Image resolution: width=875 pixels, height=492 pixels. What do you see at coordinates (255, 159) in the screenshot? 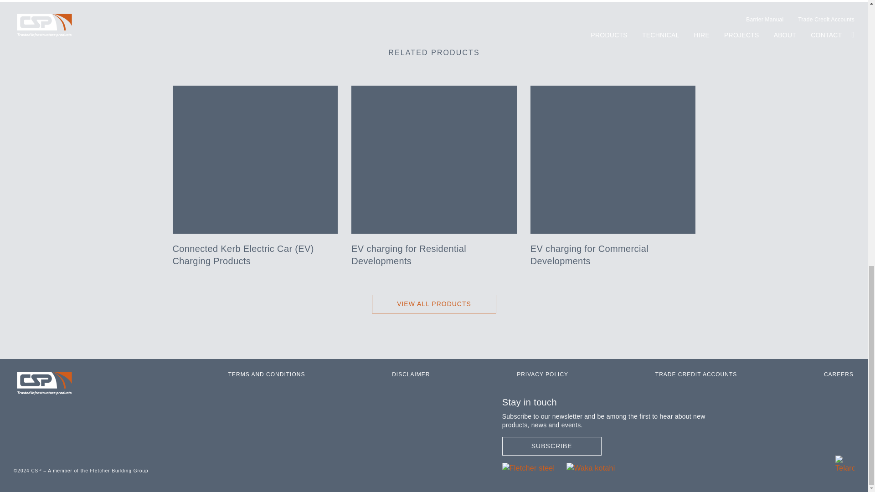
I see `Connected Kerb Chamelion 300x320` at bounding box center [255, 159].